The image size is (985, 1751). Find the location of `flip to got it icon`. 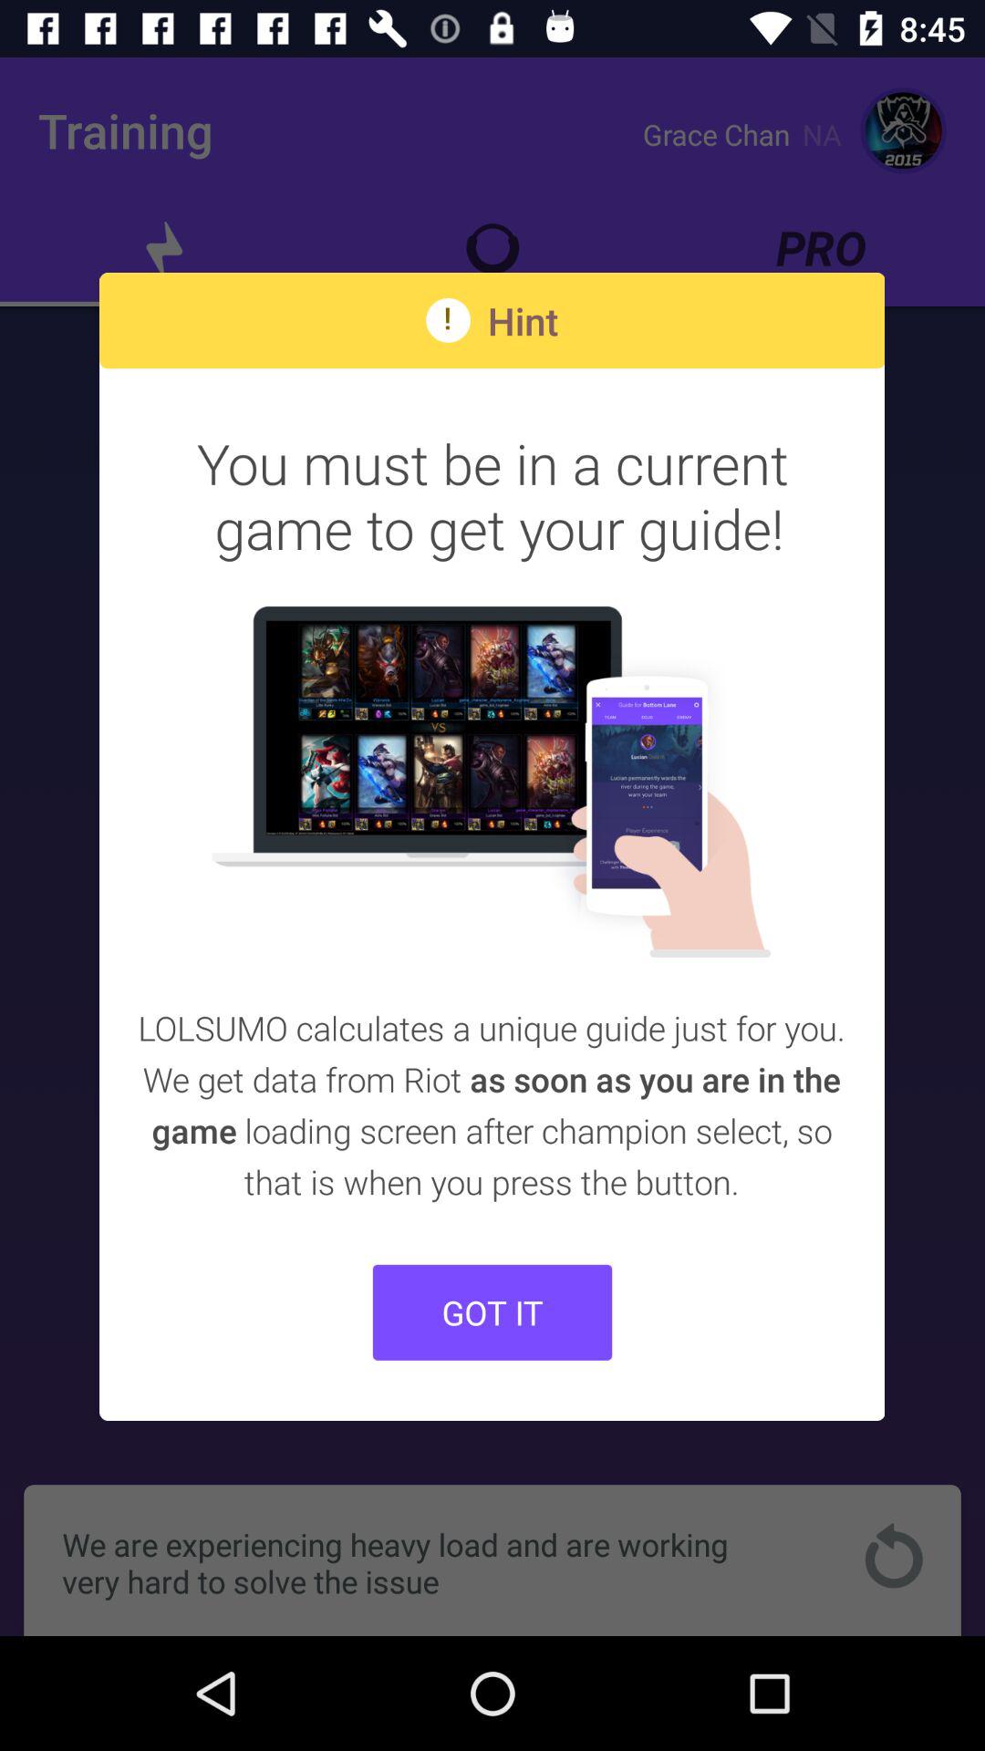

flip to got it icon is located at coordinates (493, 1311).